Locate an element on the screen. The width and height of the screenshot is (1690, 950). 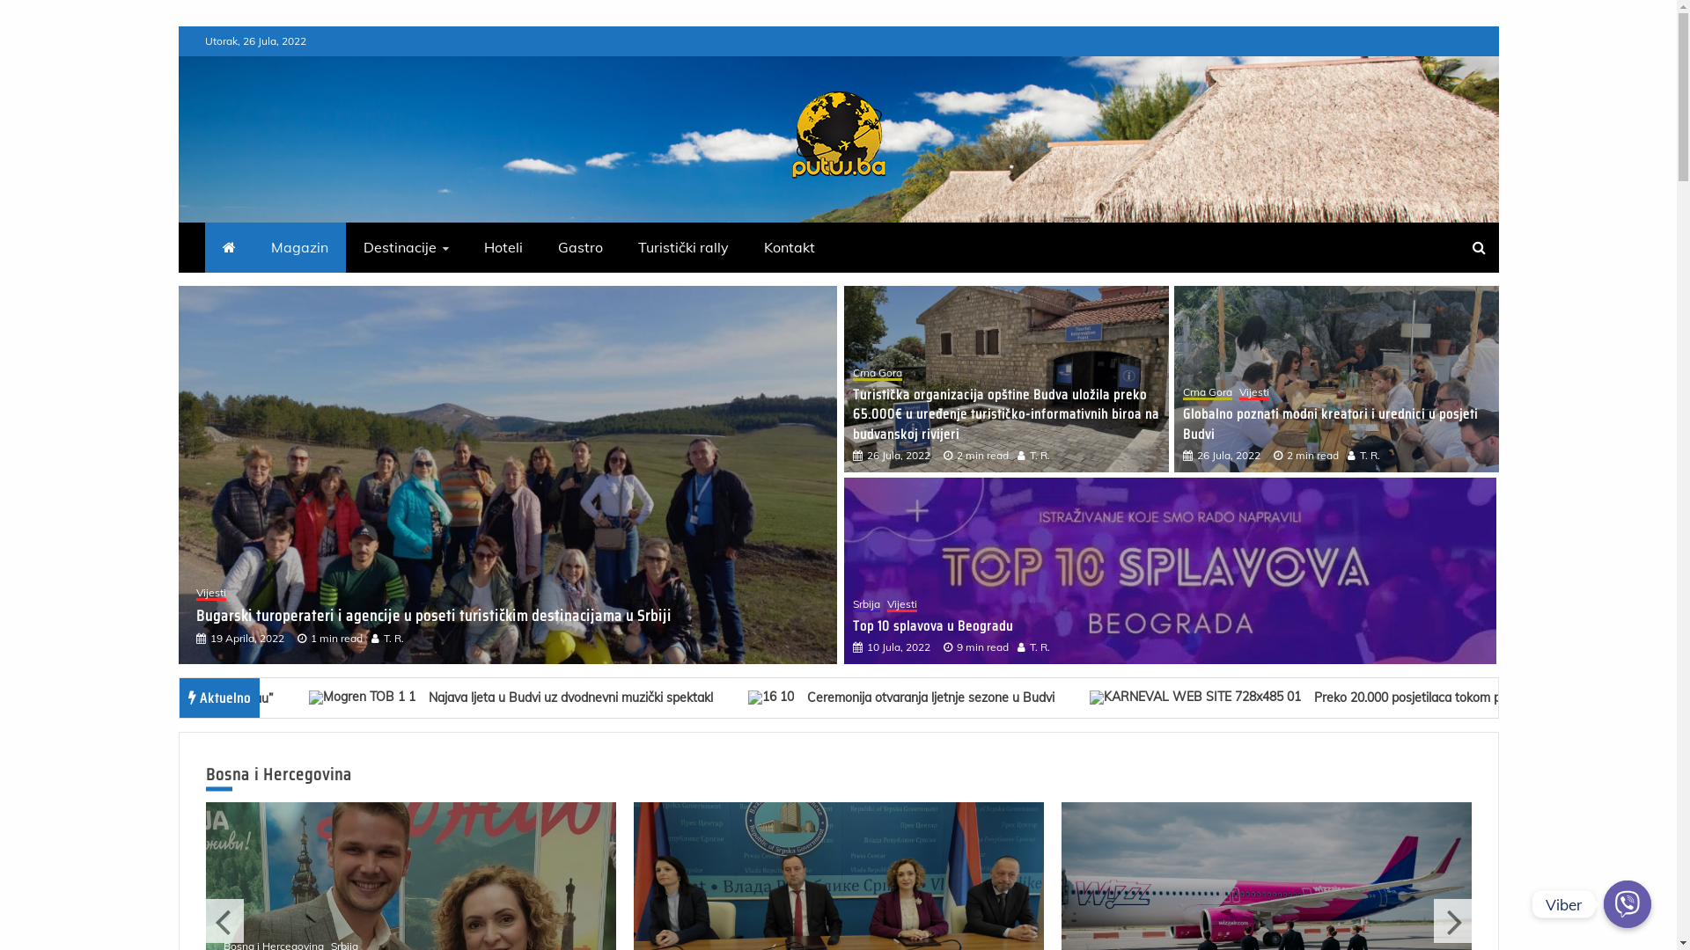
Globalno poznati modni kreatori i urednici u posjeti Budvi is located at coordinates (560, 616).